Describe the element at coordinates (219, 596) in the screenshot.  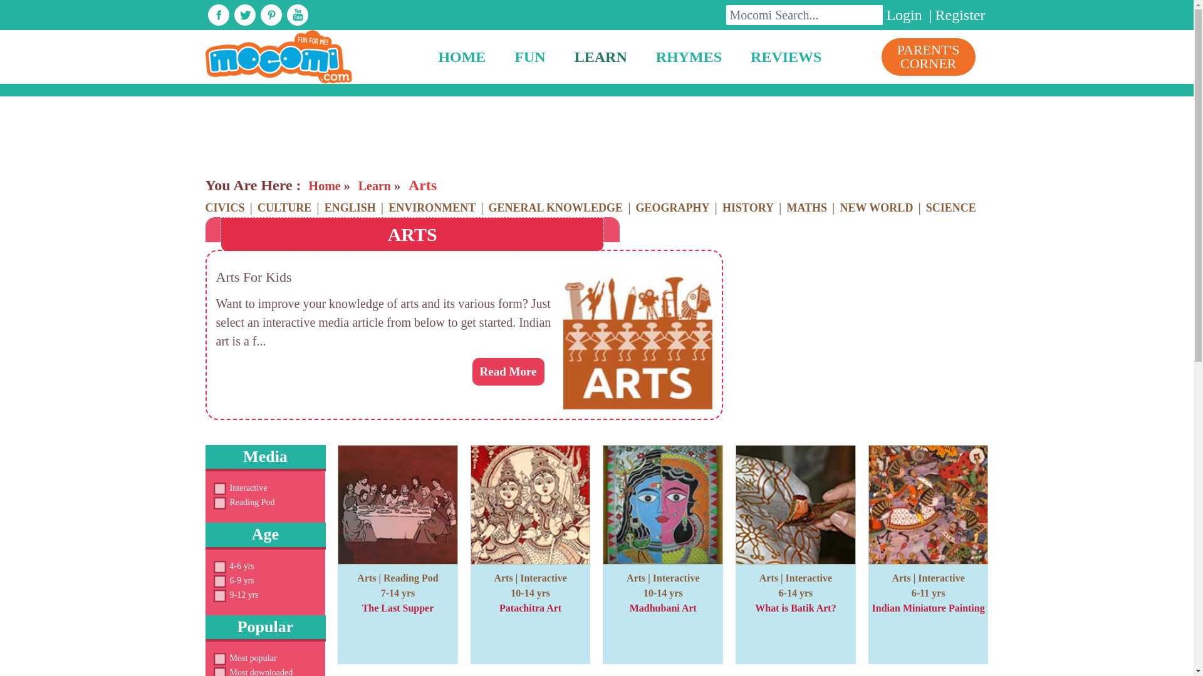
I see `9-12` at that location.